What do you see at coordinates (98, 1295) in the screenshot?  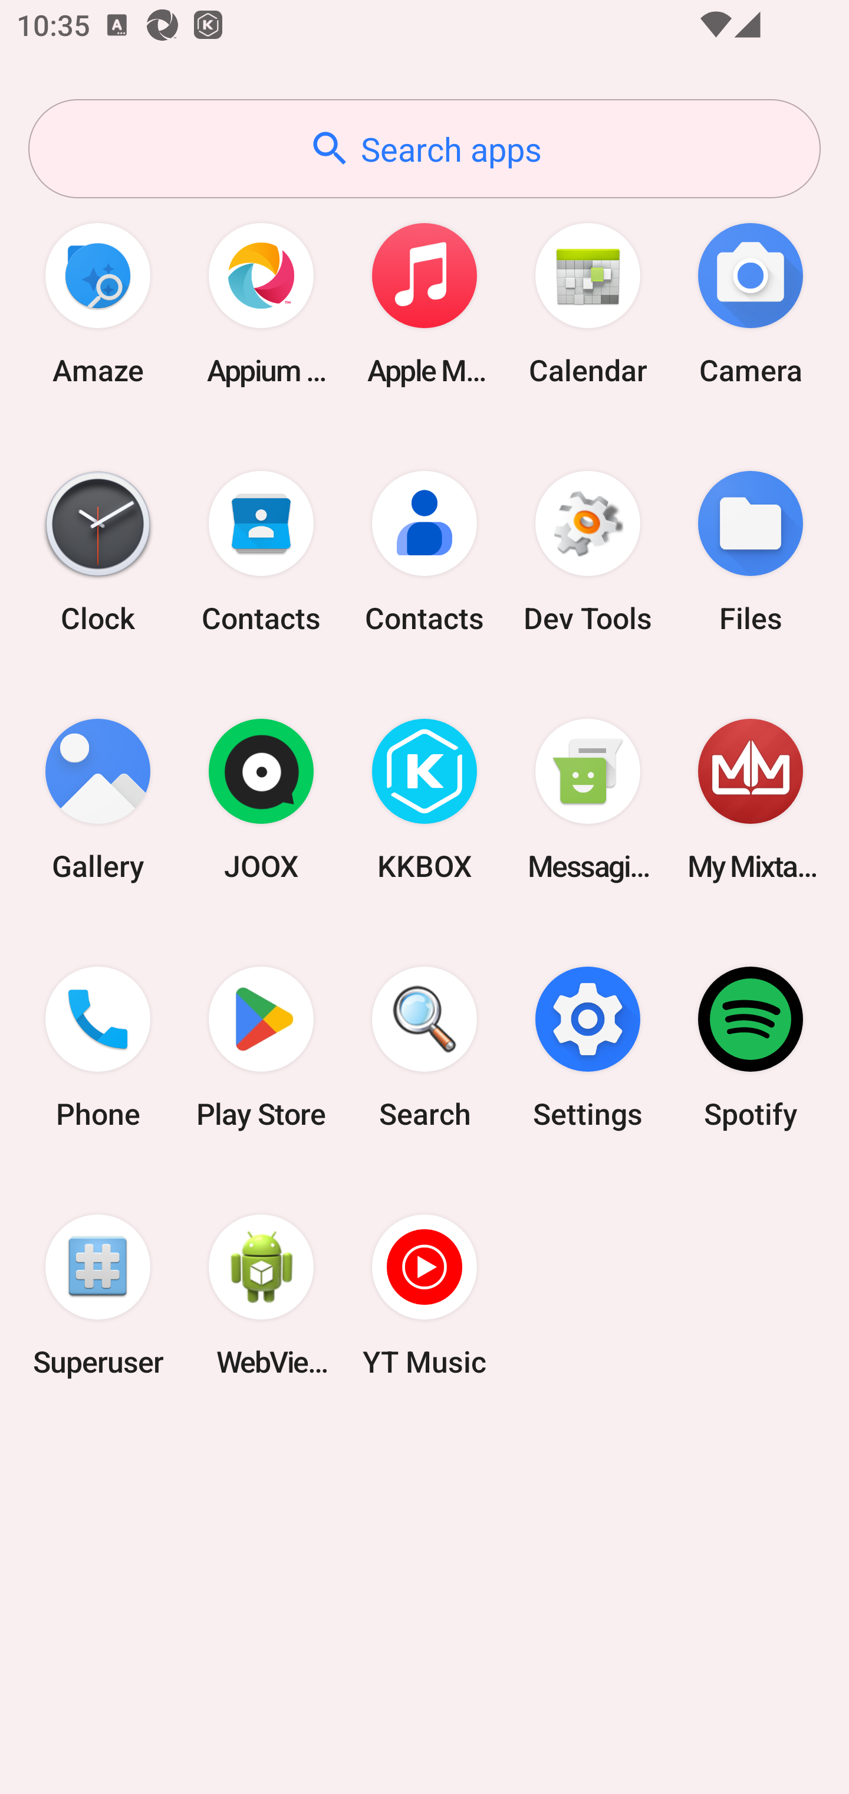 I see `Superuser` at bounding box center [98, 1295].